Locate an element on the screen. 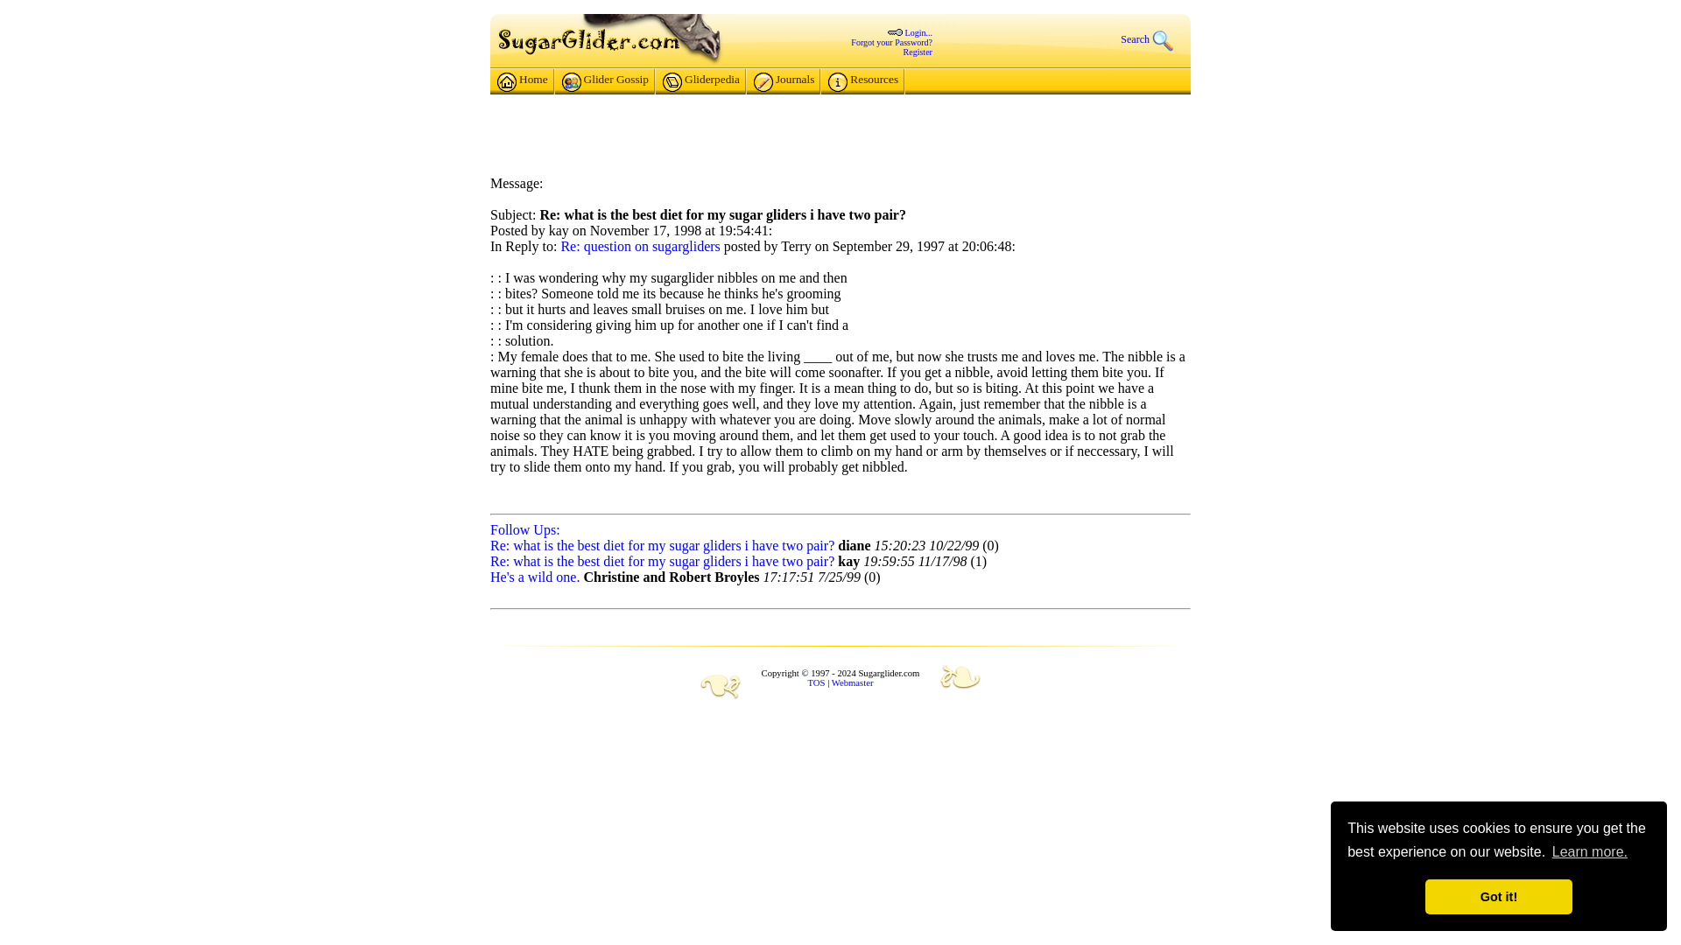 This screenshot has width=1681, height=945. Login... is located at coordinates (919, 33).